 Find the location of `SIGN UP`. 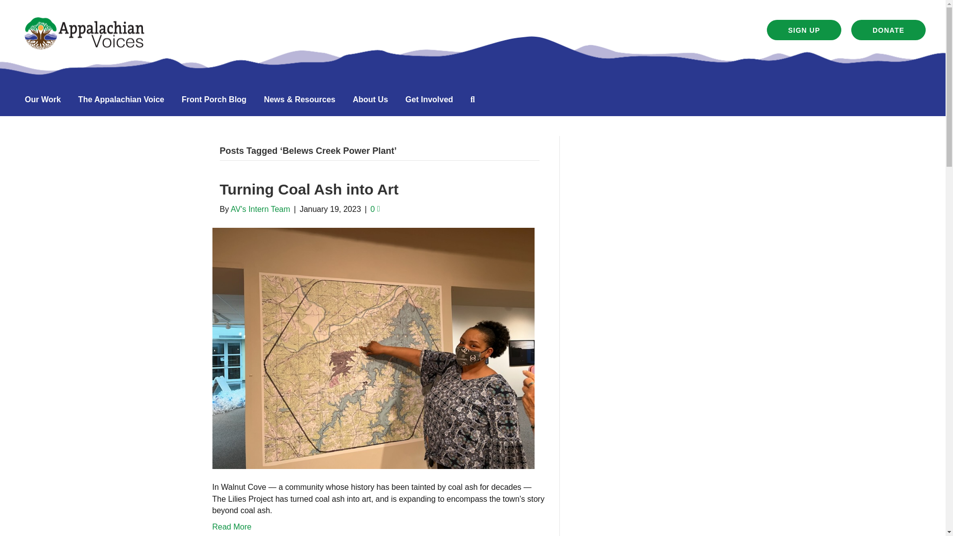

SIGN UP is located at coordinates (804, 30).